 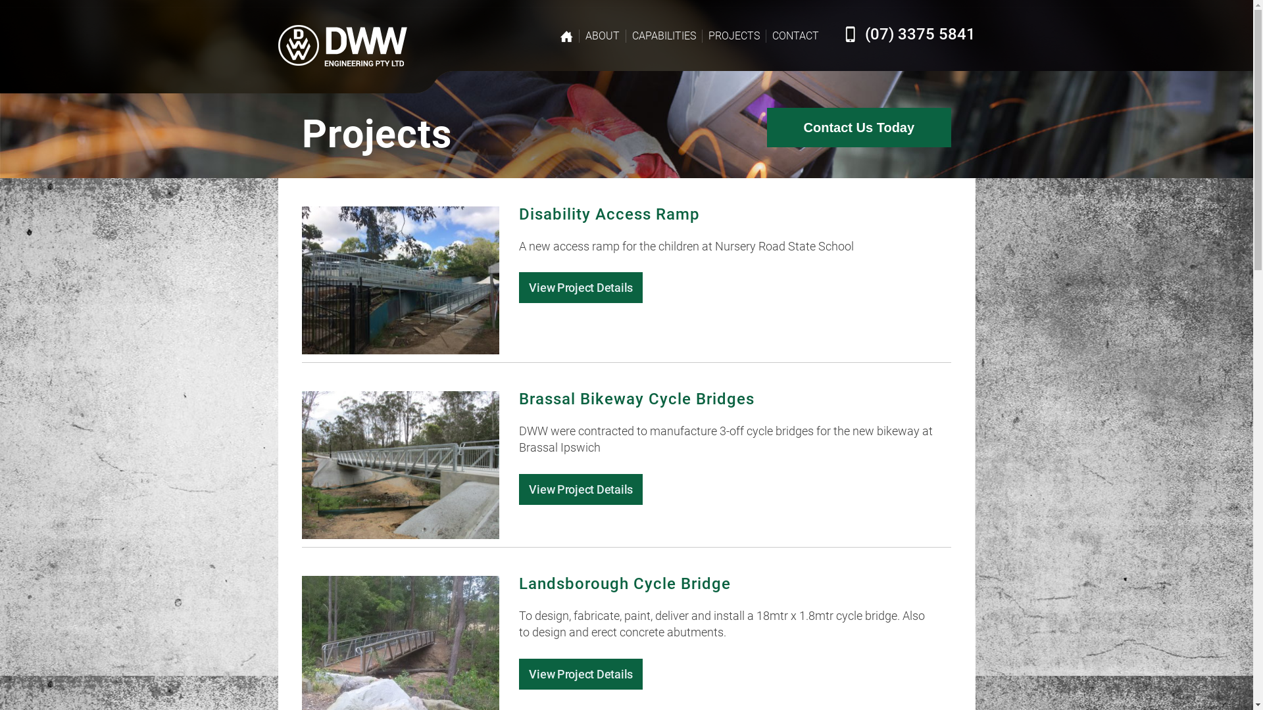 What do you see at coordinates (581, 288) in the screenshot?
I see `View Project Details` at bounding box center [581, 288].